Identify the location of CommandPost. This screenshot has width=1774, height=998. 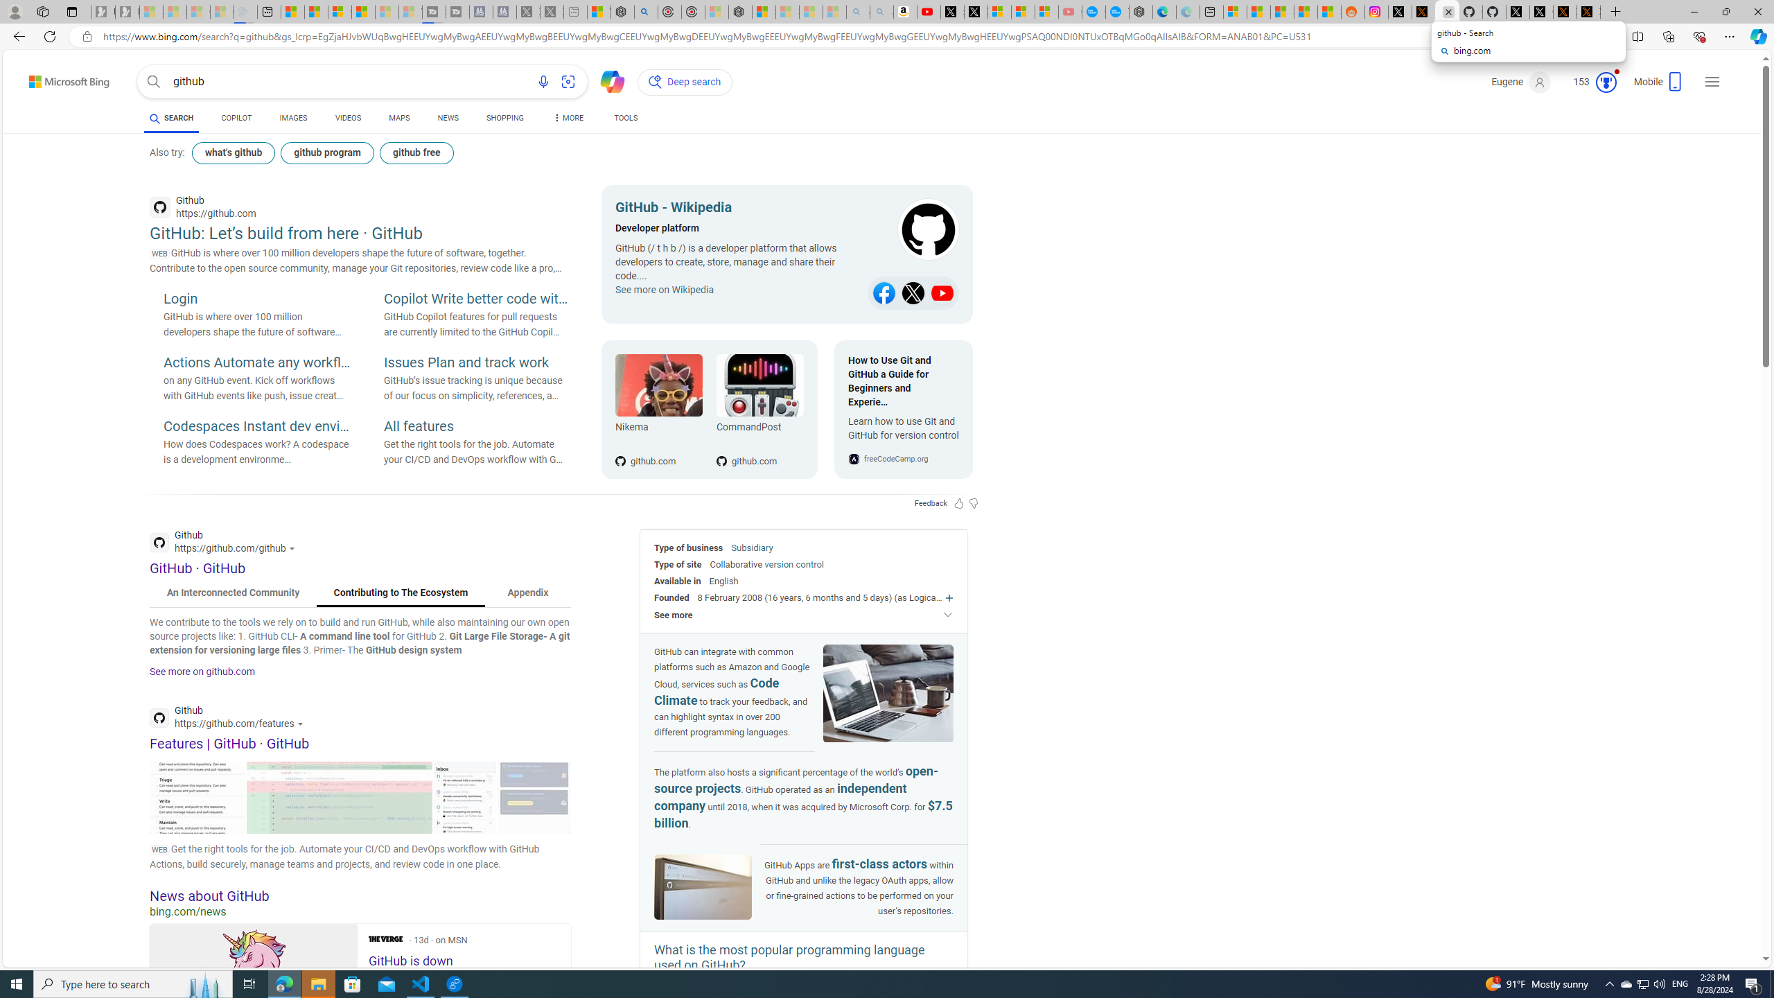
(759, 430).